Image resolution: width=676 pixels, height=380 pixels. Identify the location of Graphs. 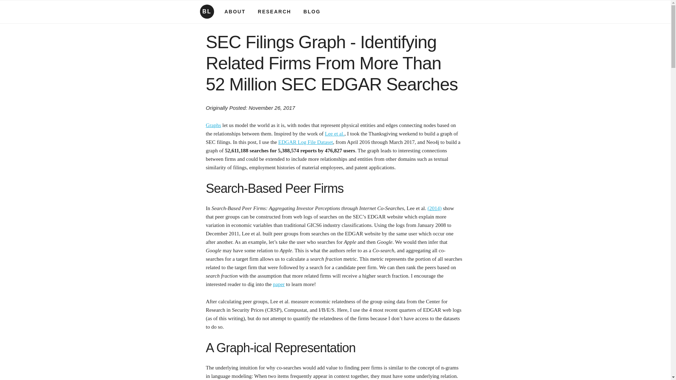
(213, 125).